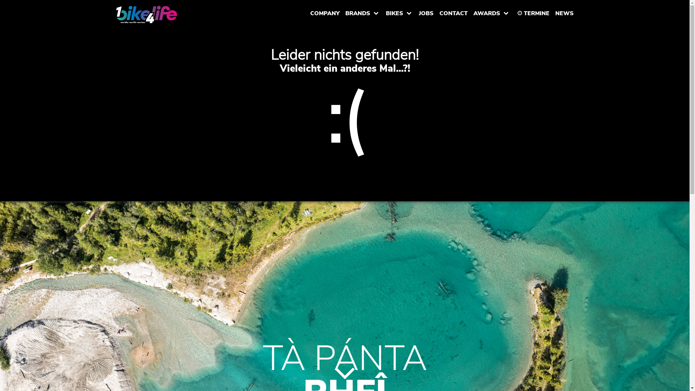 Image resolution: width=695 pixels, height=391 pixels. Describe the element at coordinates (363, 13) in the screenshot. I see `BRANDS` at that location.